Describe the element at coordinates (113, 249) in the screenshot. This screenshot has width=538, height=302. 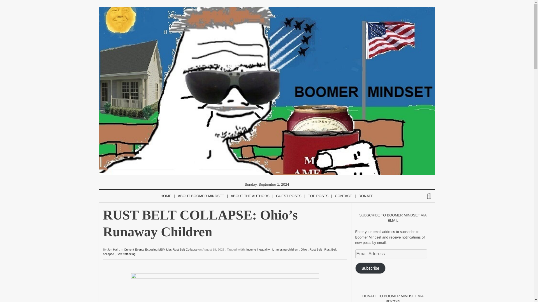
I see `Jon Hall` at that location.